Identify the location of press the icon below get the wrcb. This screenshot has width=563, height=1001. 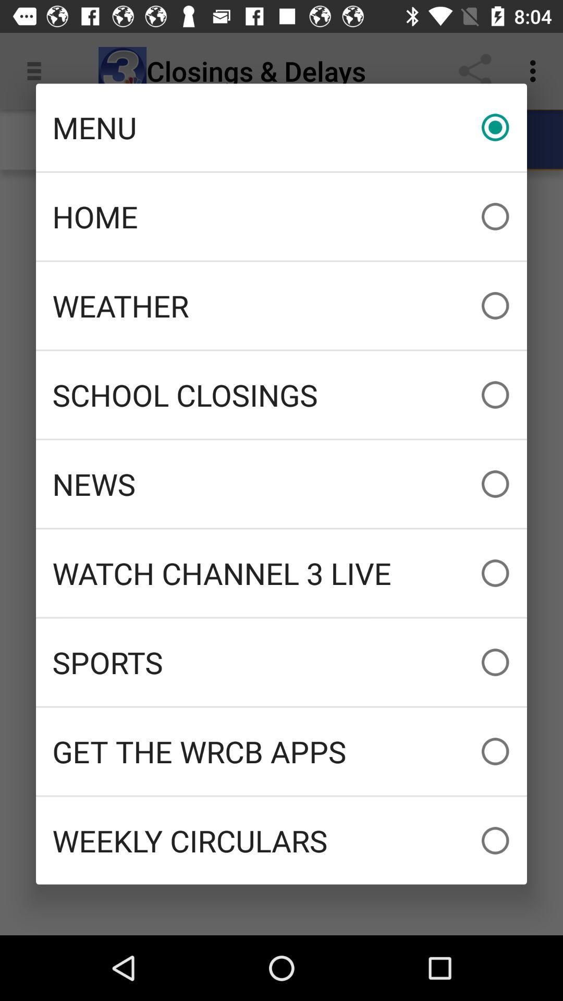
(281, 840).